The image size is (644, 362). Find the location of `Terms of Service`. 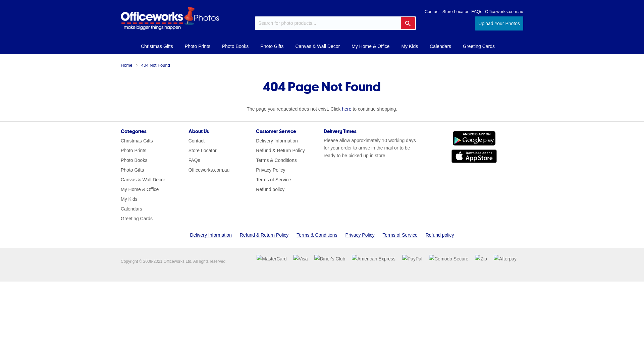

Terms of Service is located at coordinates (273, 180).